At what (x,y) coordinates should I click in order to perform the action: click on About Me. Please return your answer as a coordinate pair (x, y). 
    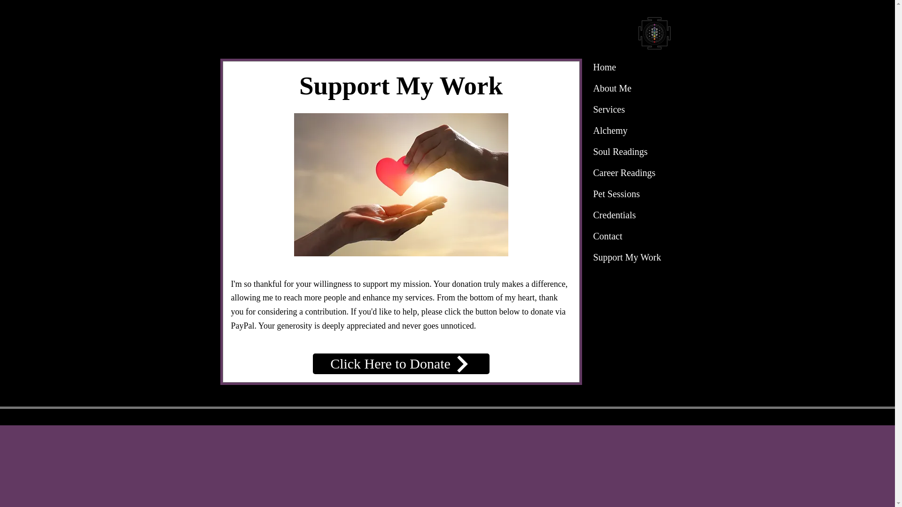
    Looking at the image, I should click on (612, 88).